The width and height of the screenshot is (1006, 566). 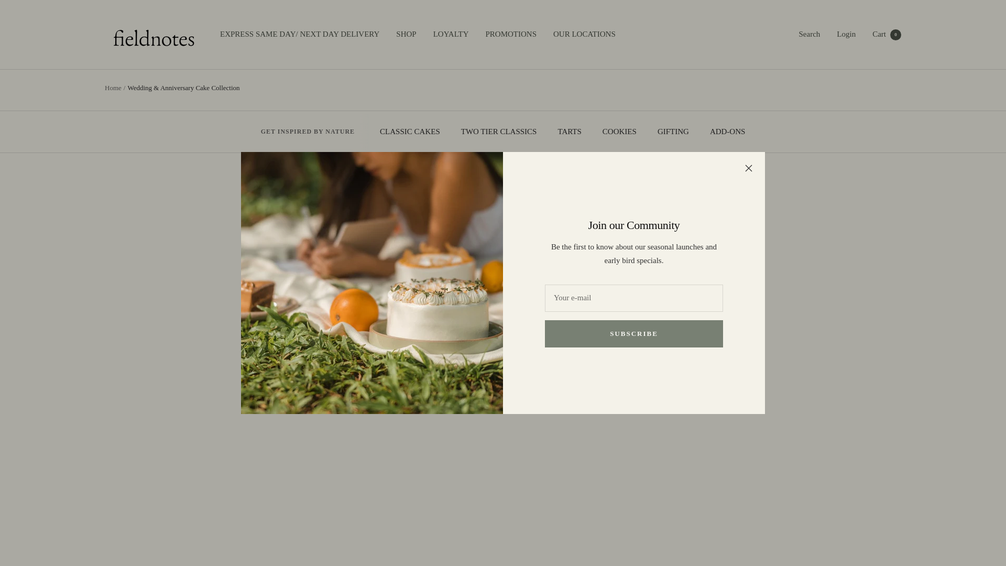 I want to click on Fieldnotes Bakery Cake Shop Singapore, so click(x=152, y=35).